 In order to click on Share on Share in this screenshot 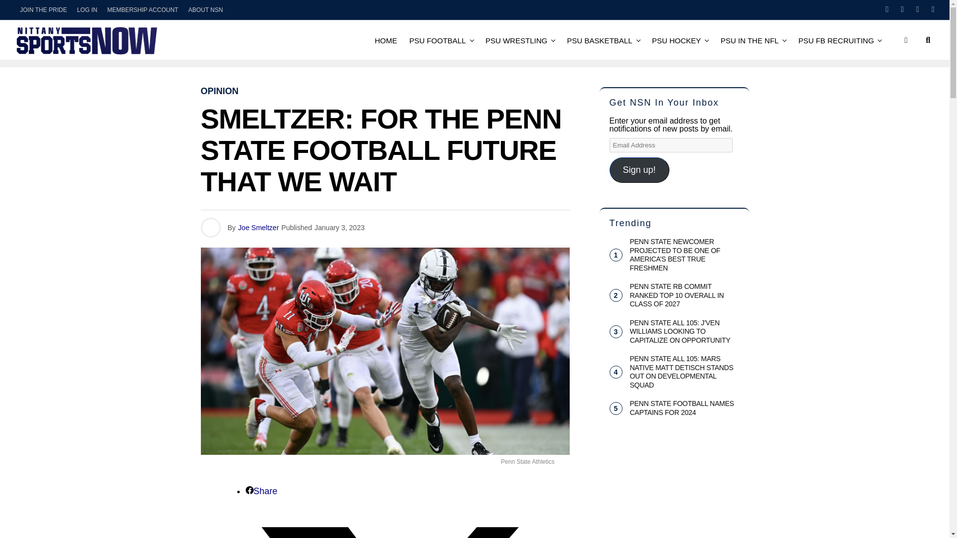, I will do `click(261, 491)`.